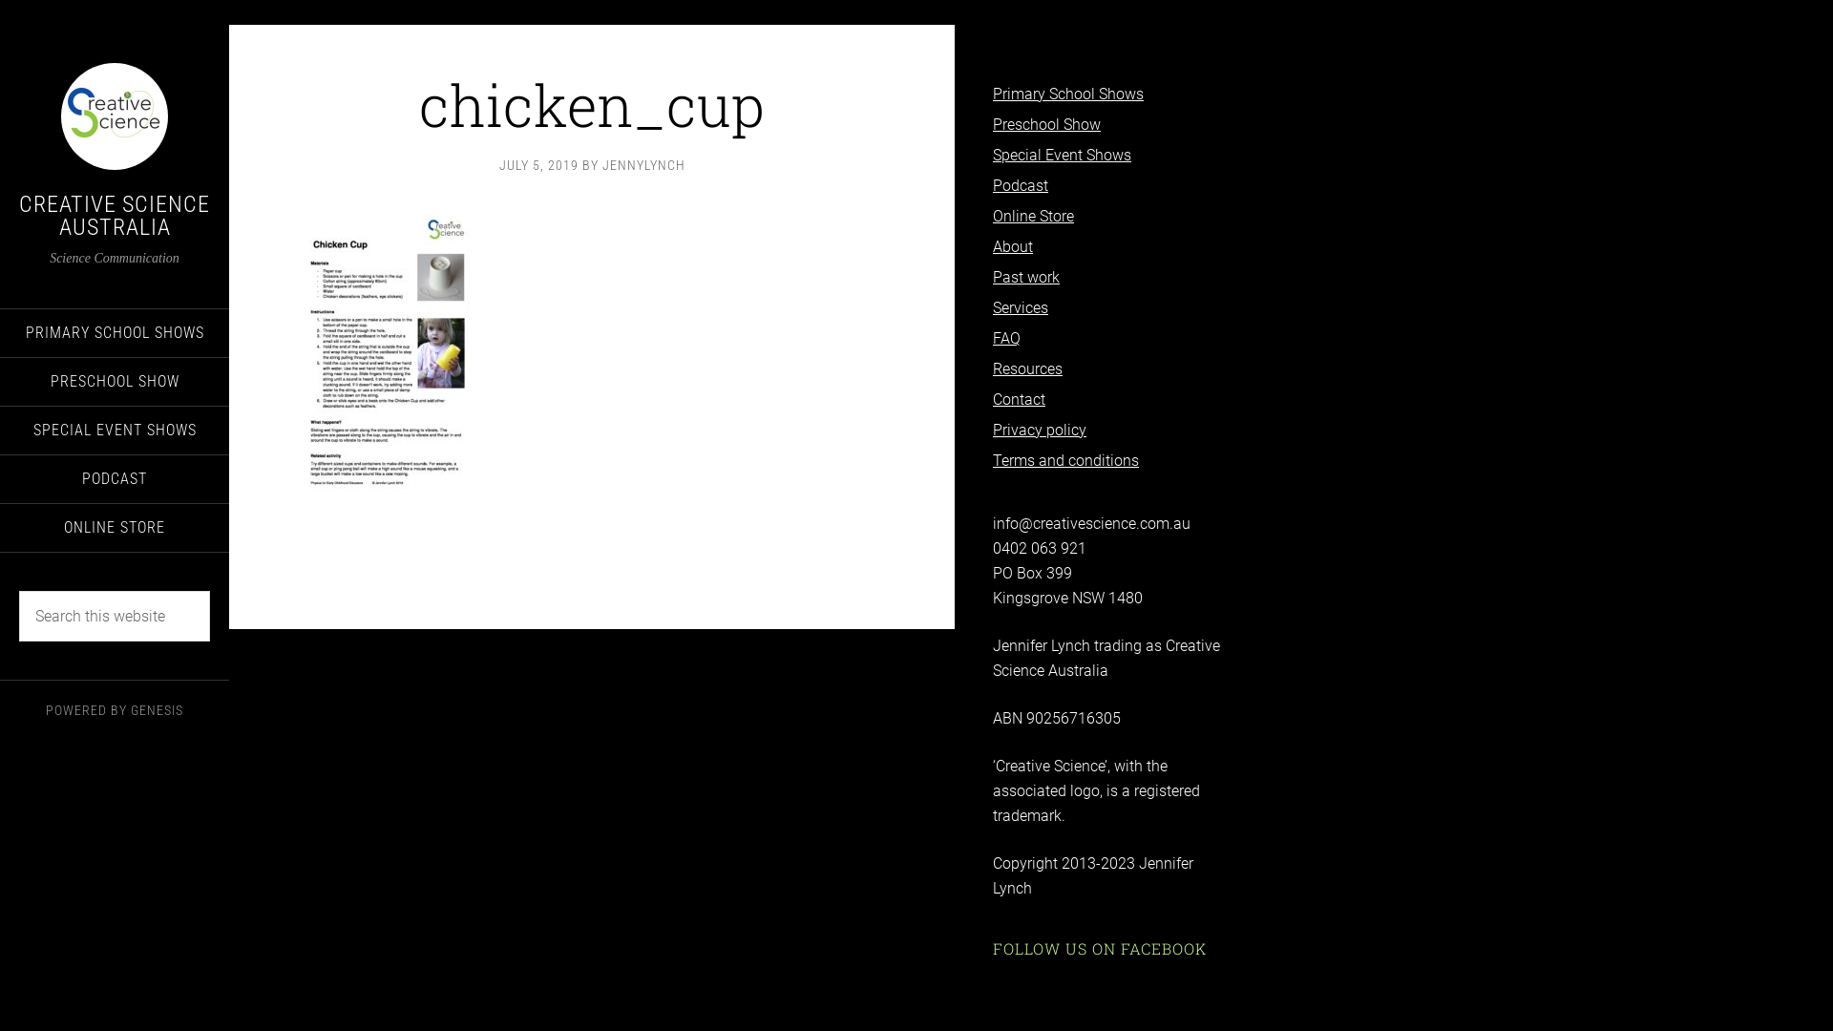 This screenshot has height=1031, width=1833. Describe the element at coordinates (115, 431) in the screenshot. I see `SPECIAL EVENT SHOWS` at that location.